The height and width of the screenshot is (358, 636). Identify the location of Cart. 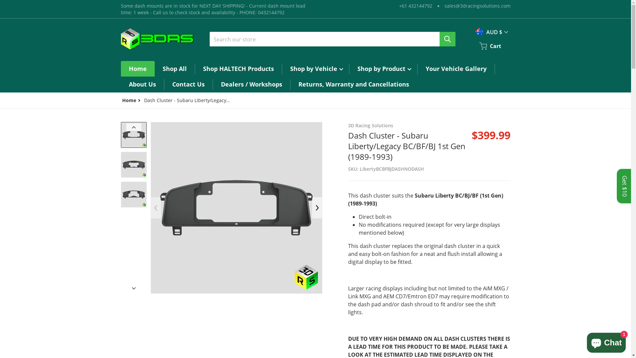
(491, 46).